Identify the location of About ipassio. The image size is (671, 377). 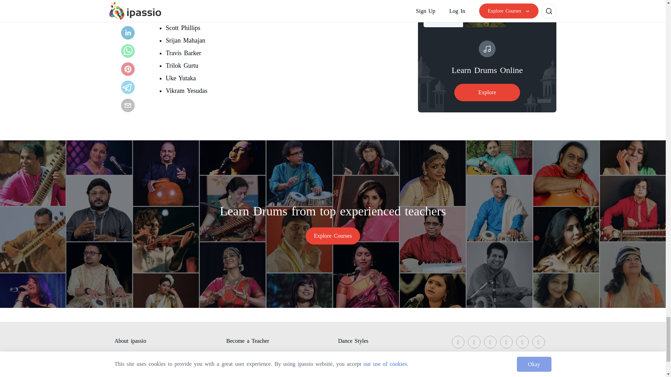
(130, 342).